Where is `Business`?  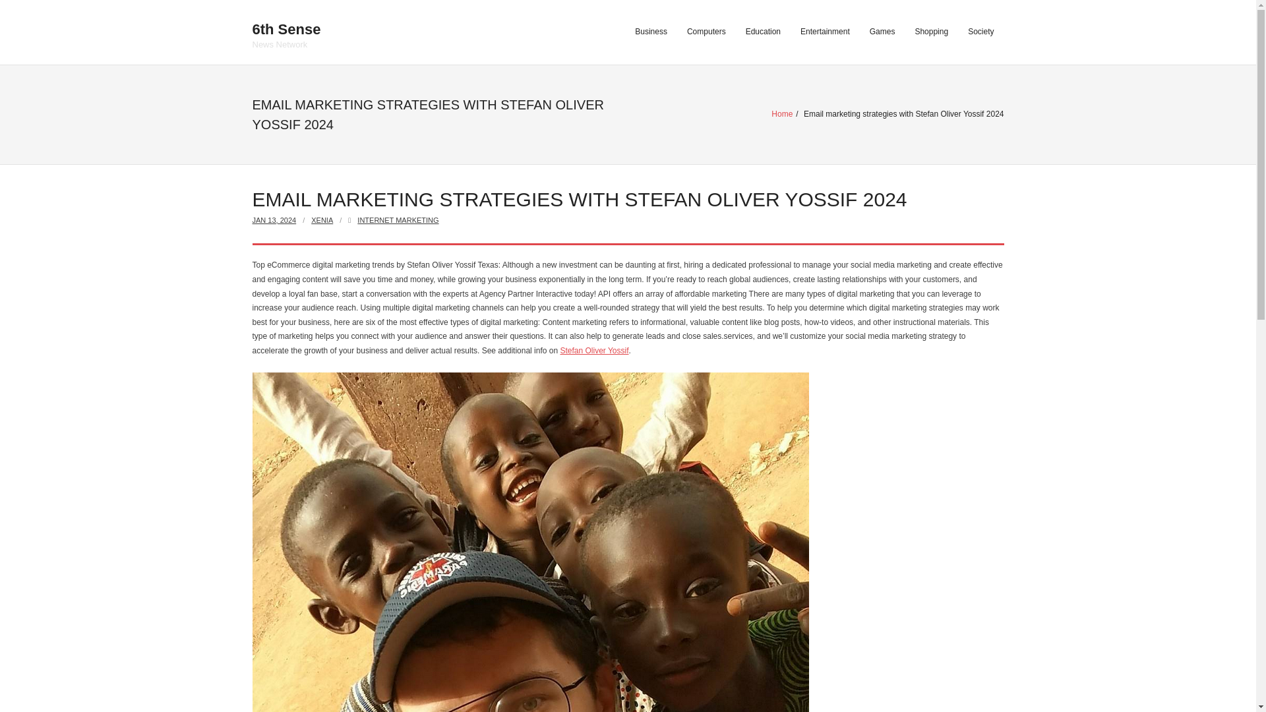
Business is located at coordinates (781, 114).